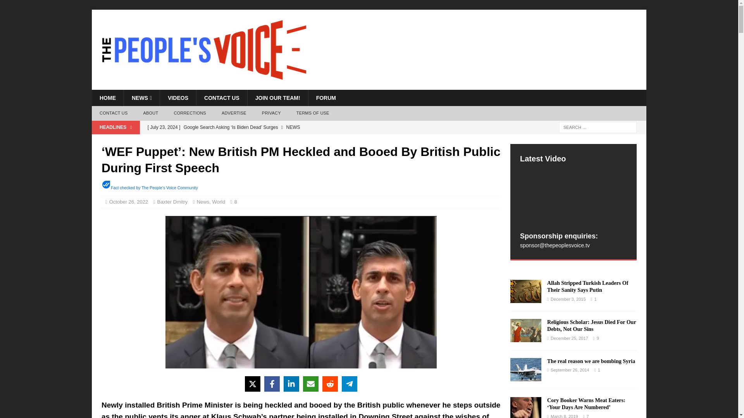  Describe the element at coordinates (234, 113) in the screenshot. I see `ADVERTISE` at that location.